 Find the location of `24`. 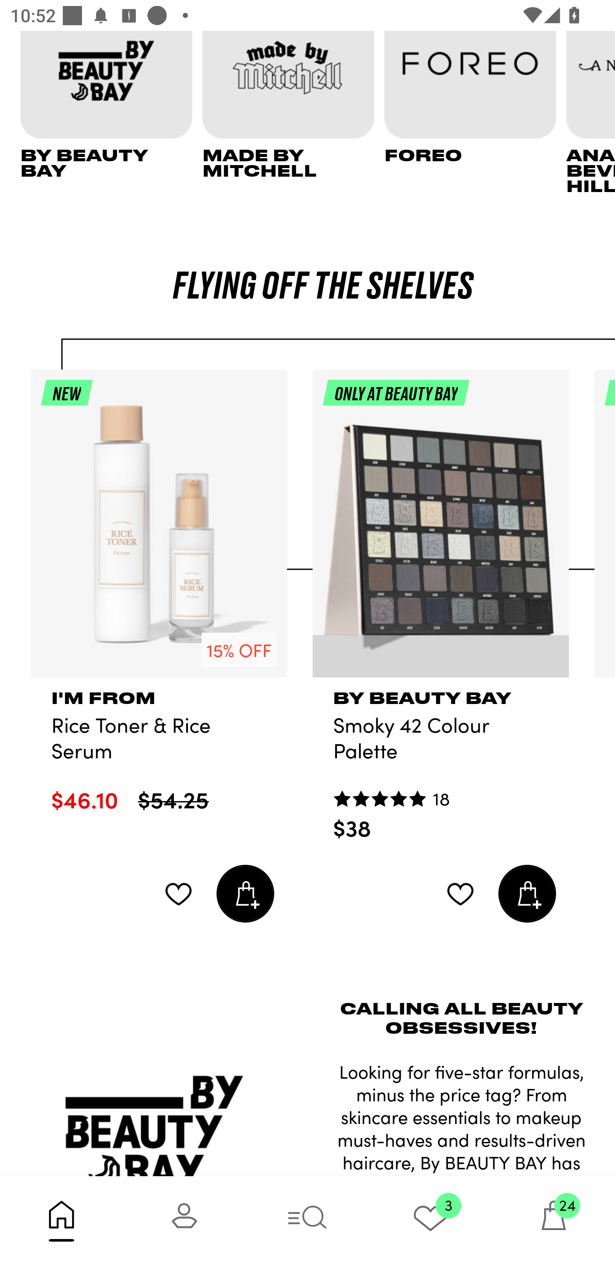

24 is located at coordinates (553, 1221).